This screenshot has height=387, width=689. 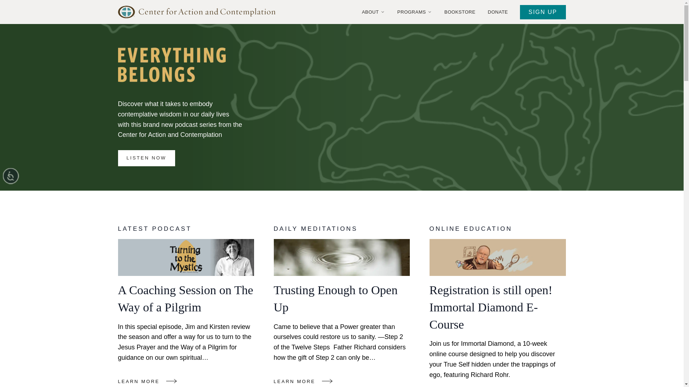 What do you see at coordinates (497, 12) in the screenshot?
I see `DONATE` at bounding box center [497, 12].